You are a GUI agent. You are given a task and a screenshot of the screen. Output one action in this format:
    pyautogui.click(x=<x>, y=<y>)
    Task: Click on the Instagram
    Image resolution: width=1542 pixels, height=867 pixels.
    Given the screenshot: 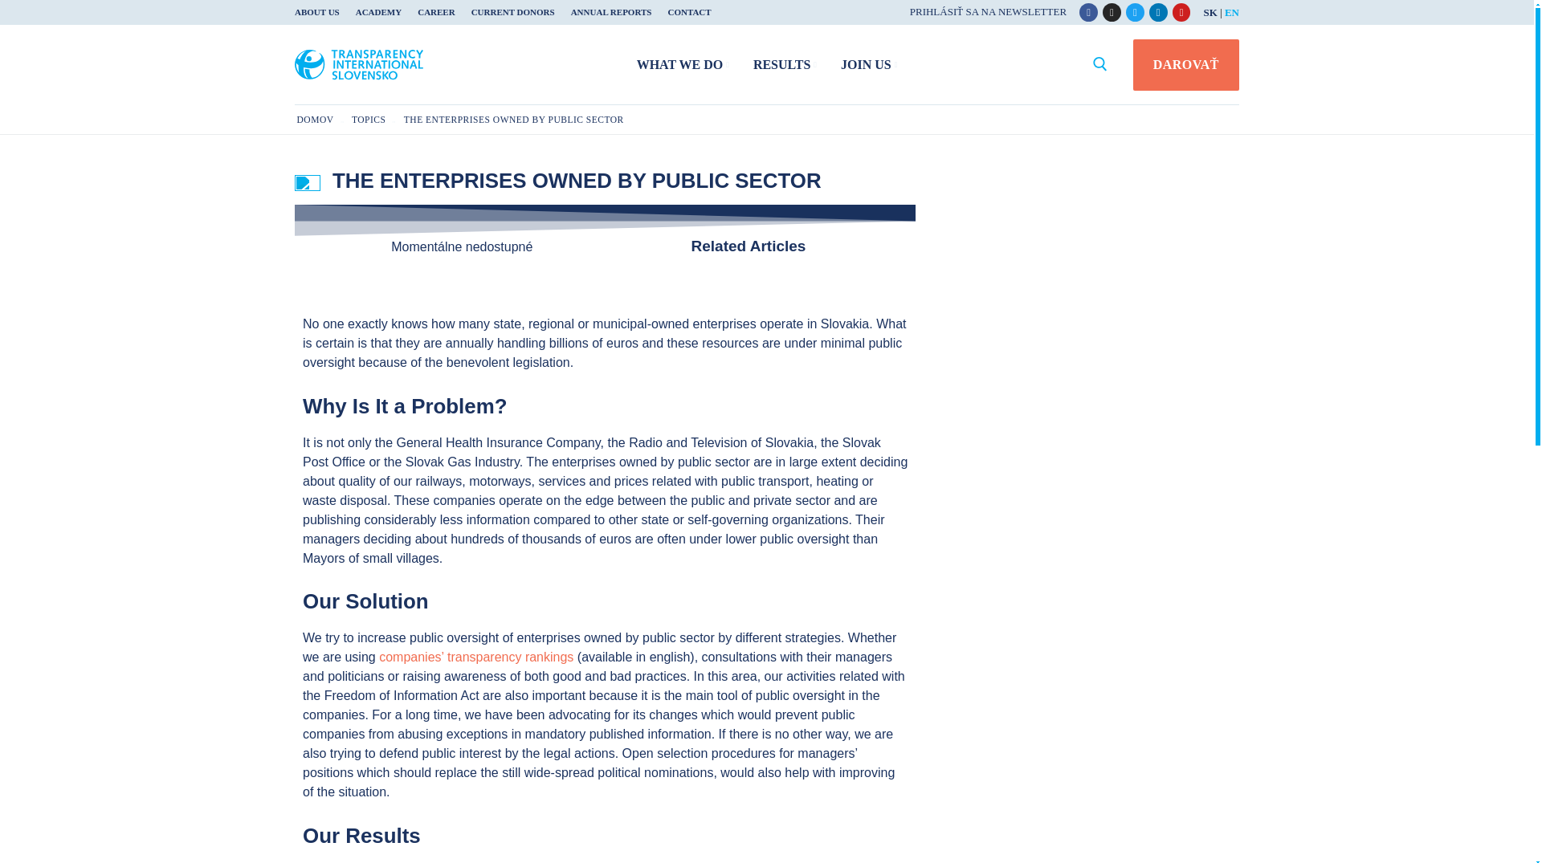 What is the action you would take?
    pyautogui.click(x=1112, y=11)
    